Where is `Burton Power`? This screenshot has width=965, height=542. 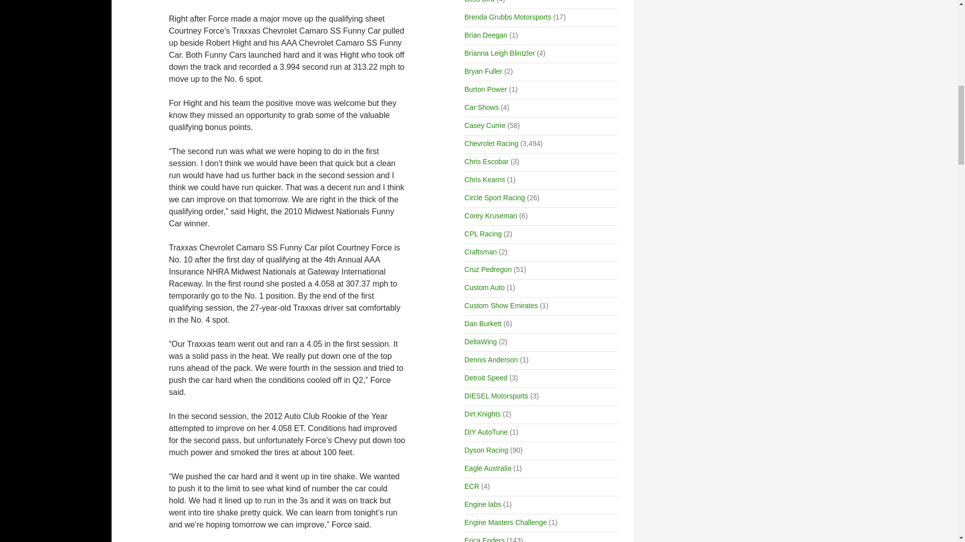 Burton Power is located at coordinates (486, 89).